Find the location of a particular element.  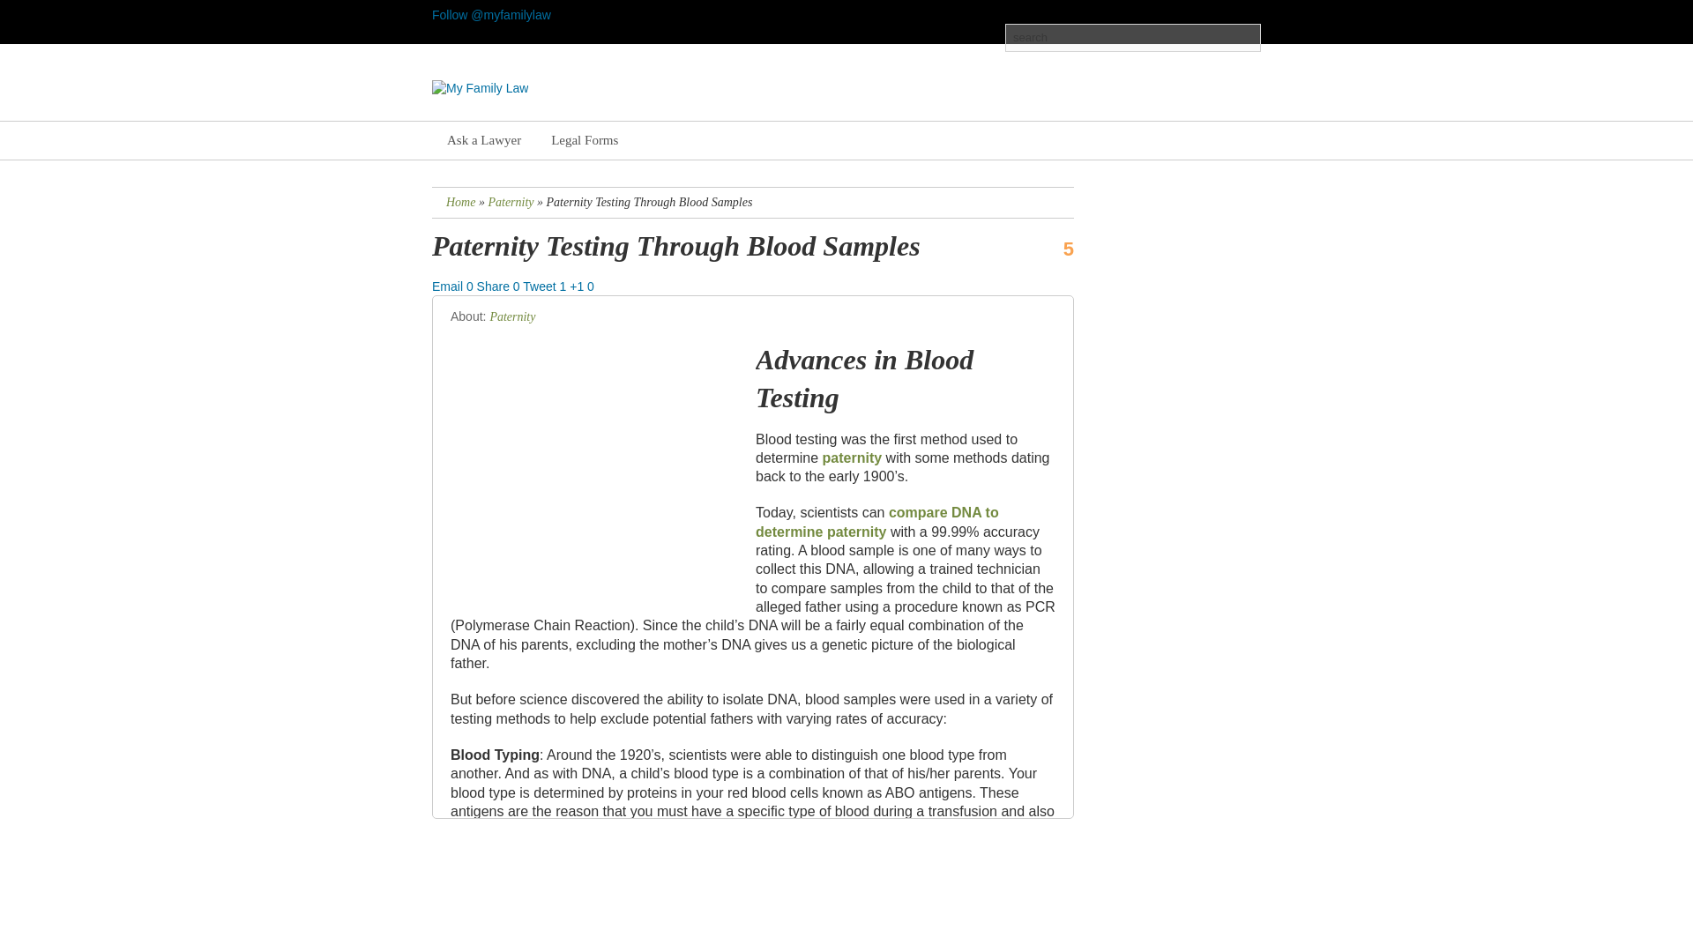

Paternity Testing Through Blood Samples is located at coordinates (675, 246).